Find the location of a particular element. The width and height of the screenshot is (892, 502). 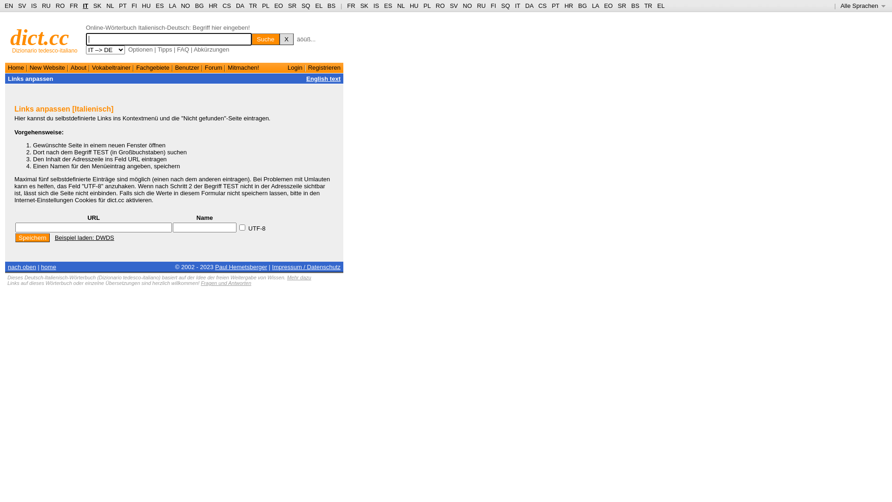

HR is located at coordinates (569, 6).